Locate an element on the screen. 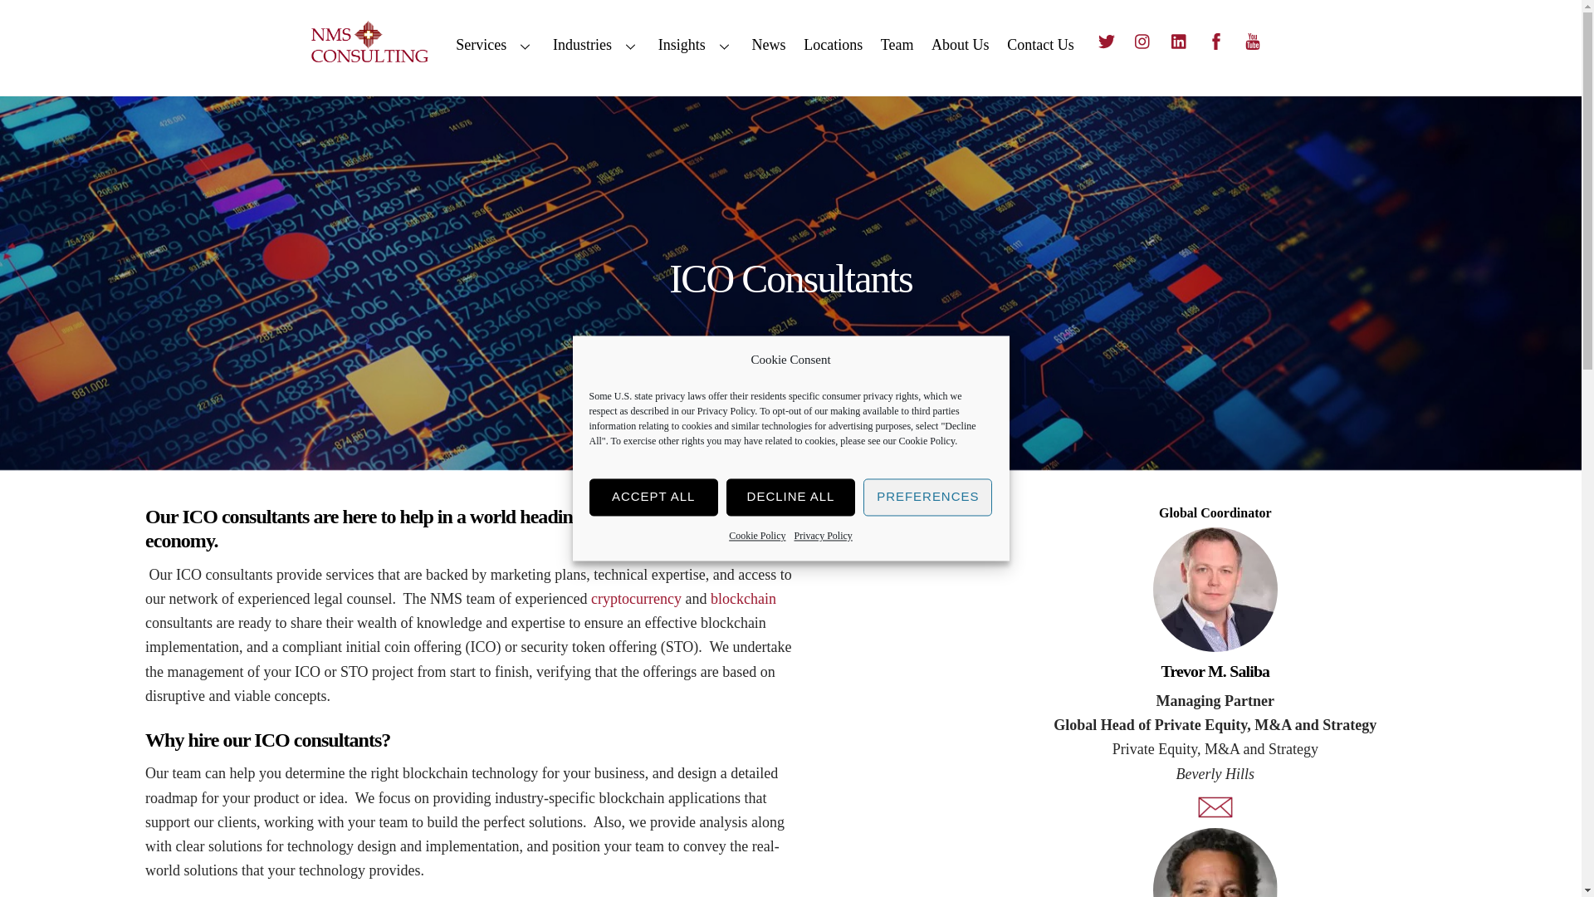  DECLINE ALL is located at coordinates (790, 497).